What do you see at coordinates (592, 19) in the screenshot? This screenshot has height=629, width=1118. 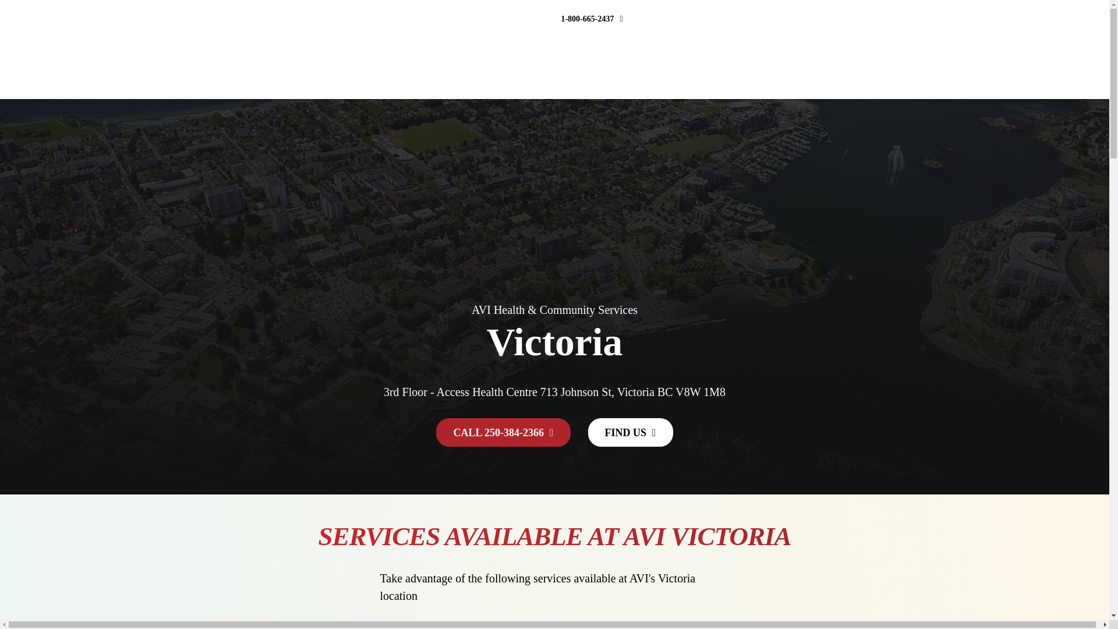 I see `1-800-665-2437` at bounding box center [592, 19].